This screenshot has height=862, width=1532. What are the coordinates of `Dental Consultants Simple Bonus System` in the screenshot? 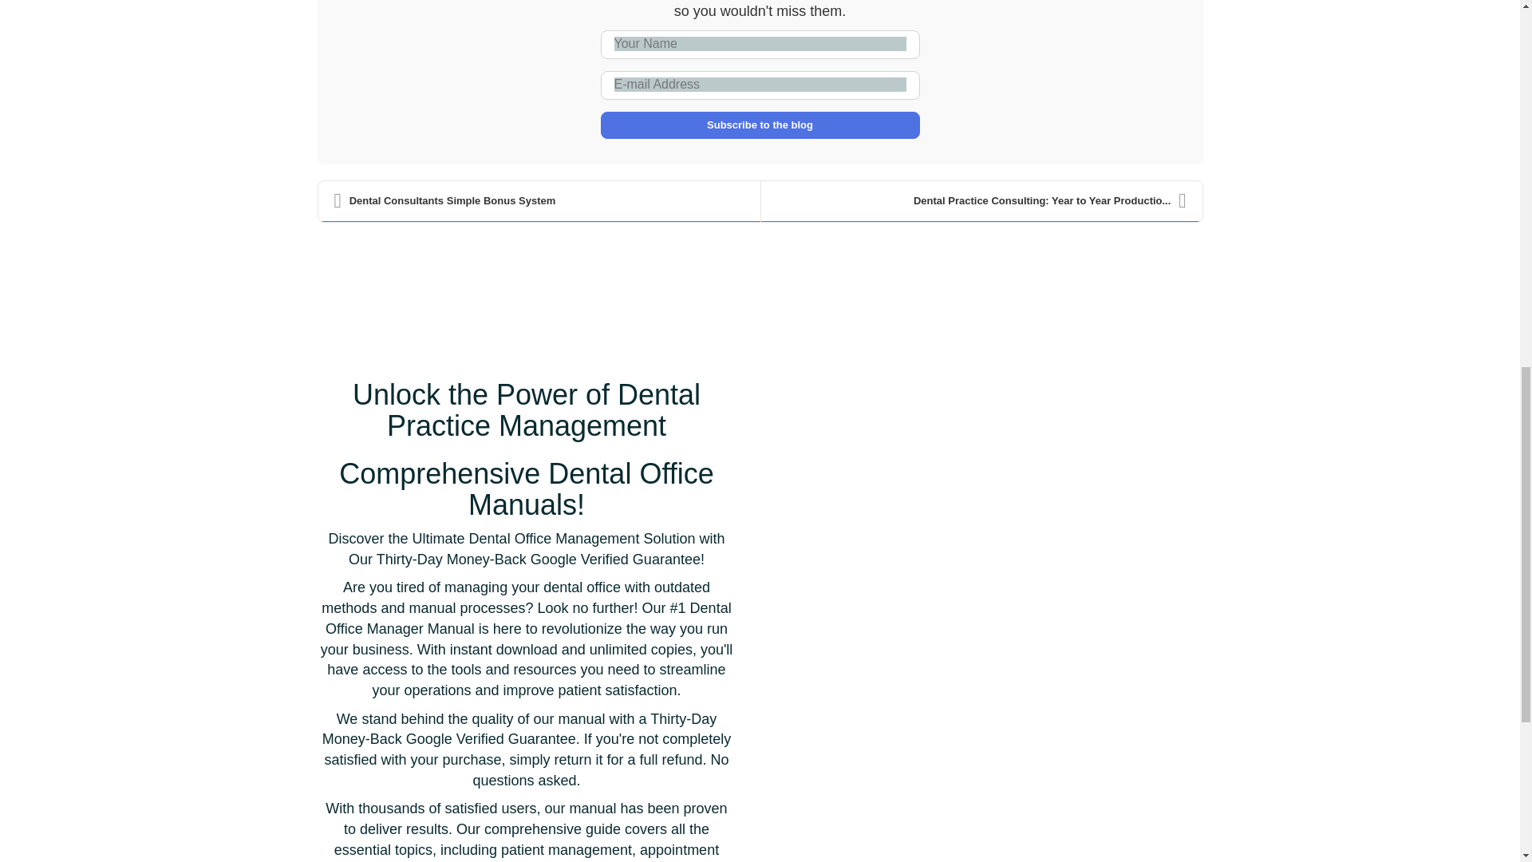 It's located at (538, 201).